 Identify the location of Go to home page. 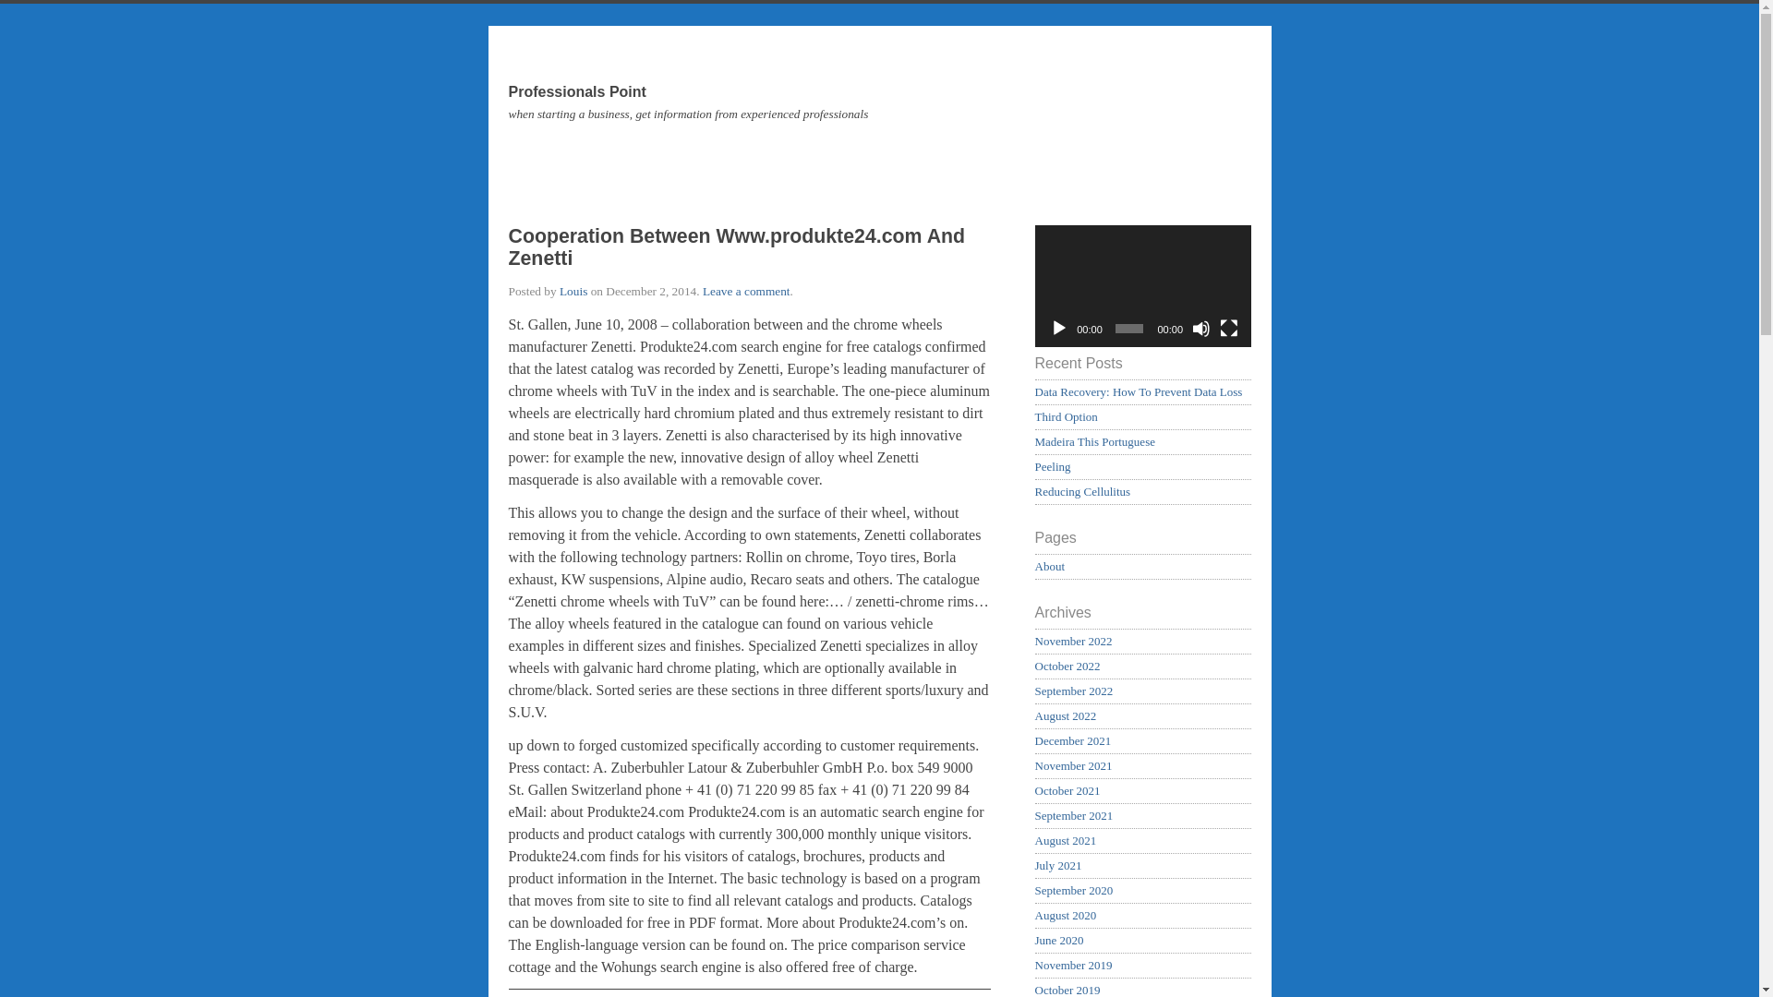
(878, 126).